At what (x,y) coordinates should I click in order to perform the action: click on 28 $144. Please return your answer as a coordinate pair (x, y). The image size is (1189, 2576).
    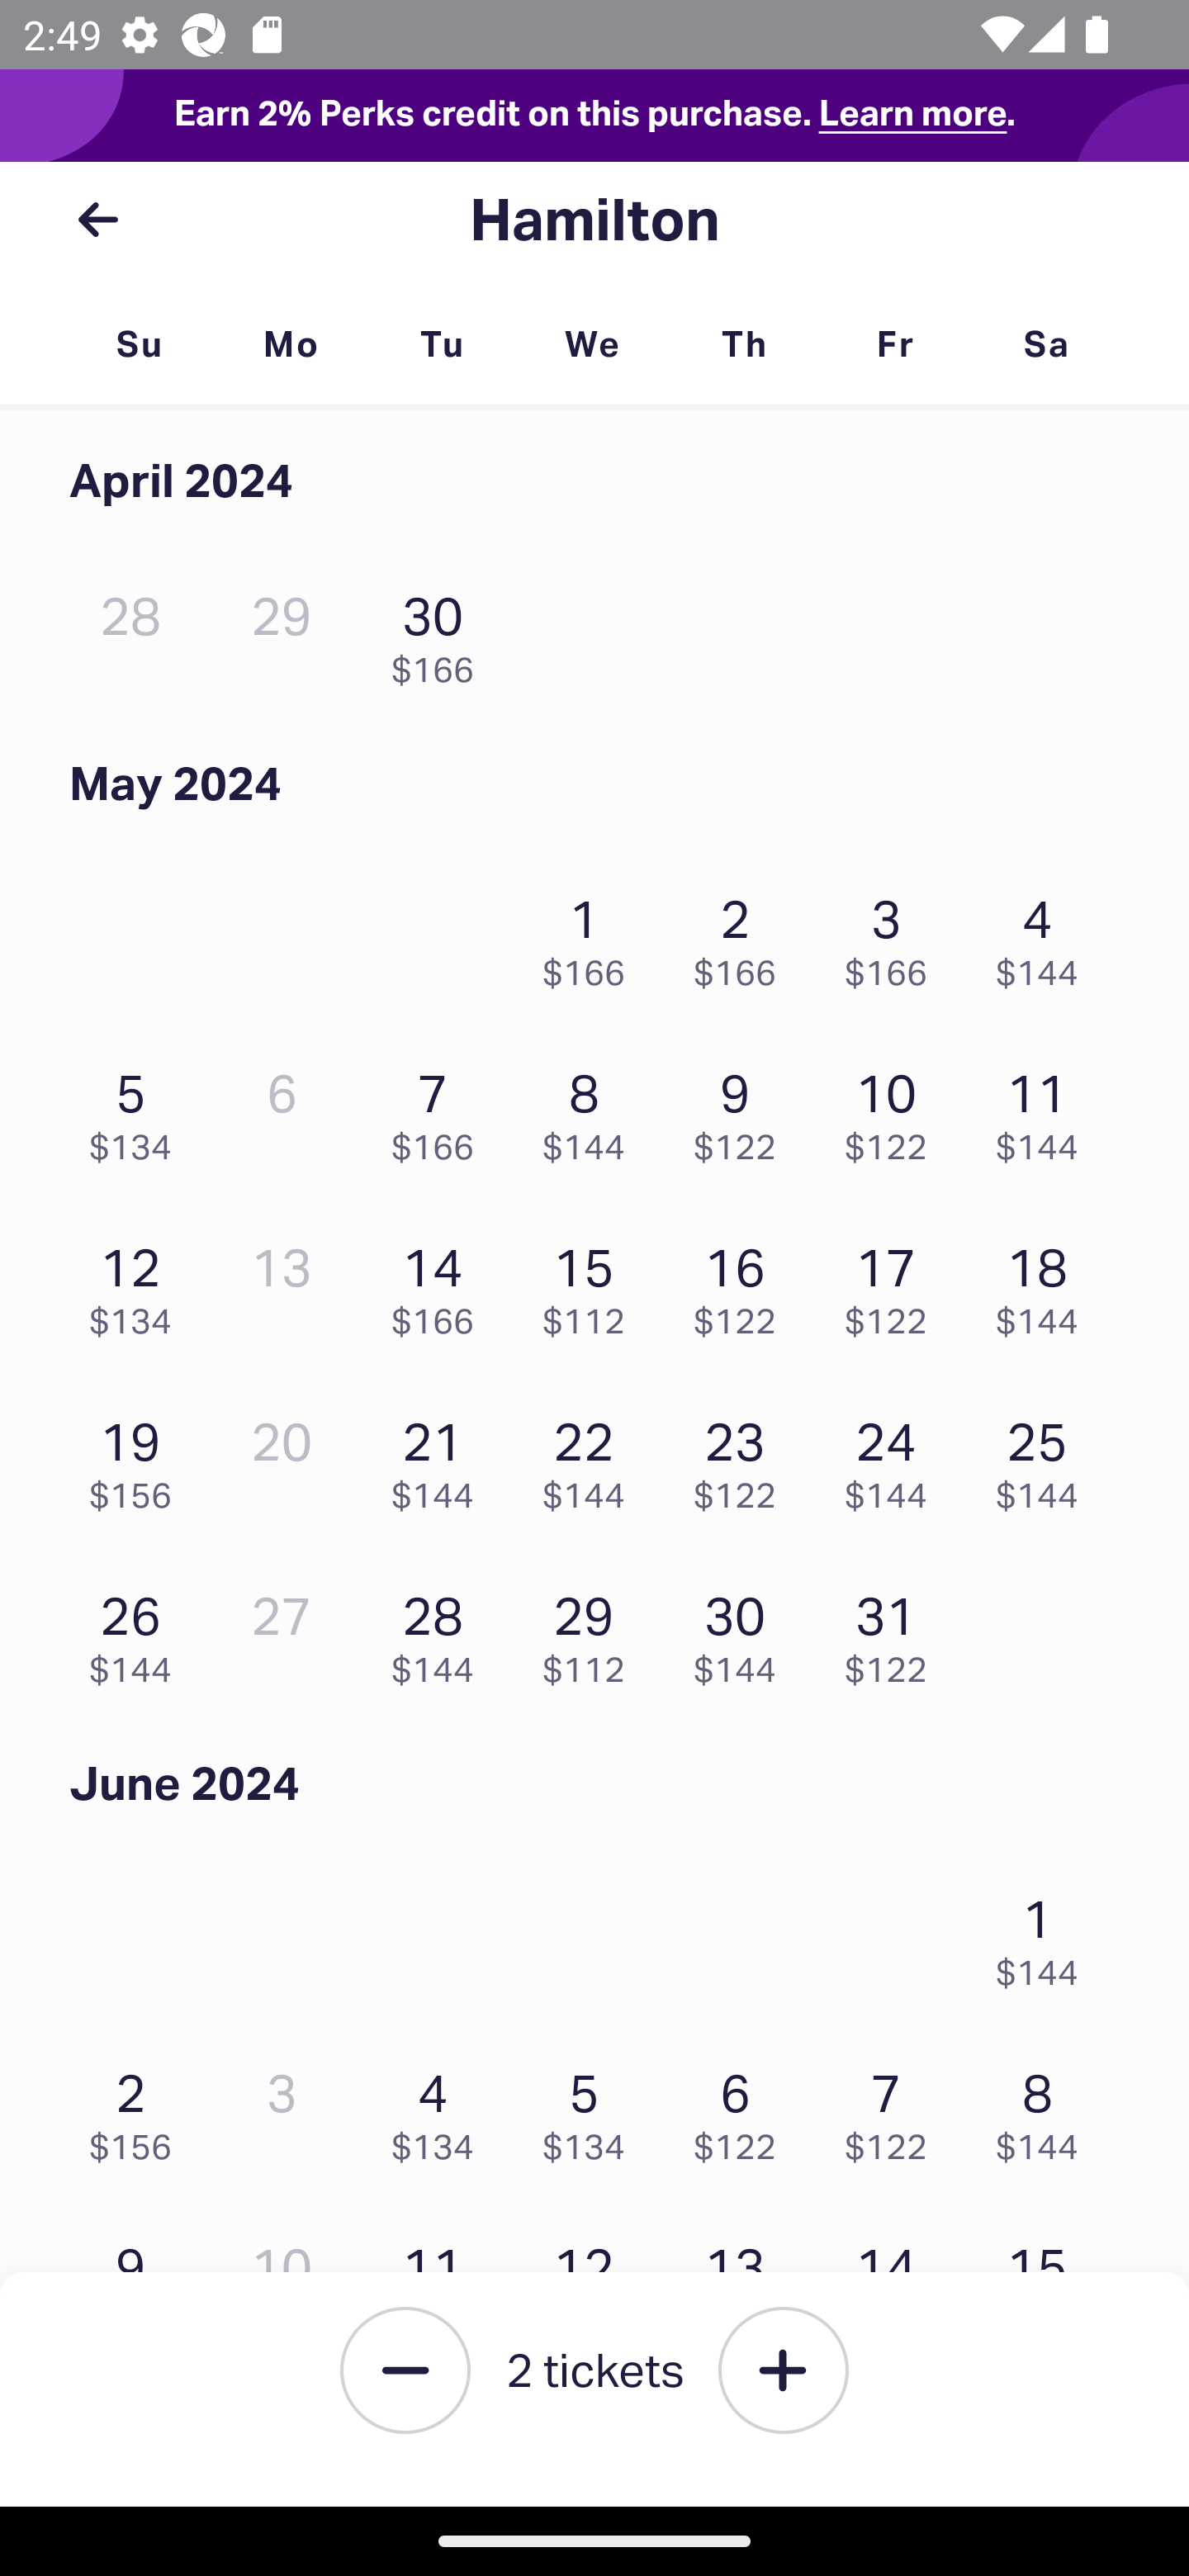
    Looking at the image, I should click on (441, 1631).